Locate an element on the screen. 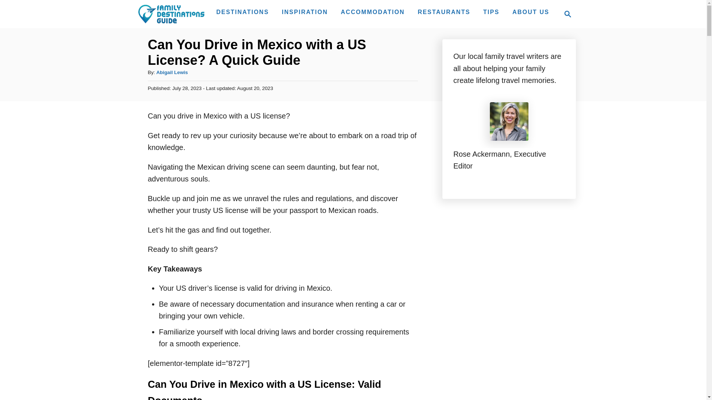 The height and width of the screenshot is (400, 712). Family Destinations Guide is located at coordinates (171, 14).